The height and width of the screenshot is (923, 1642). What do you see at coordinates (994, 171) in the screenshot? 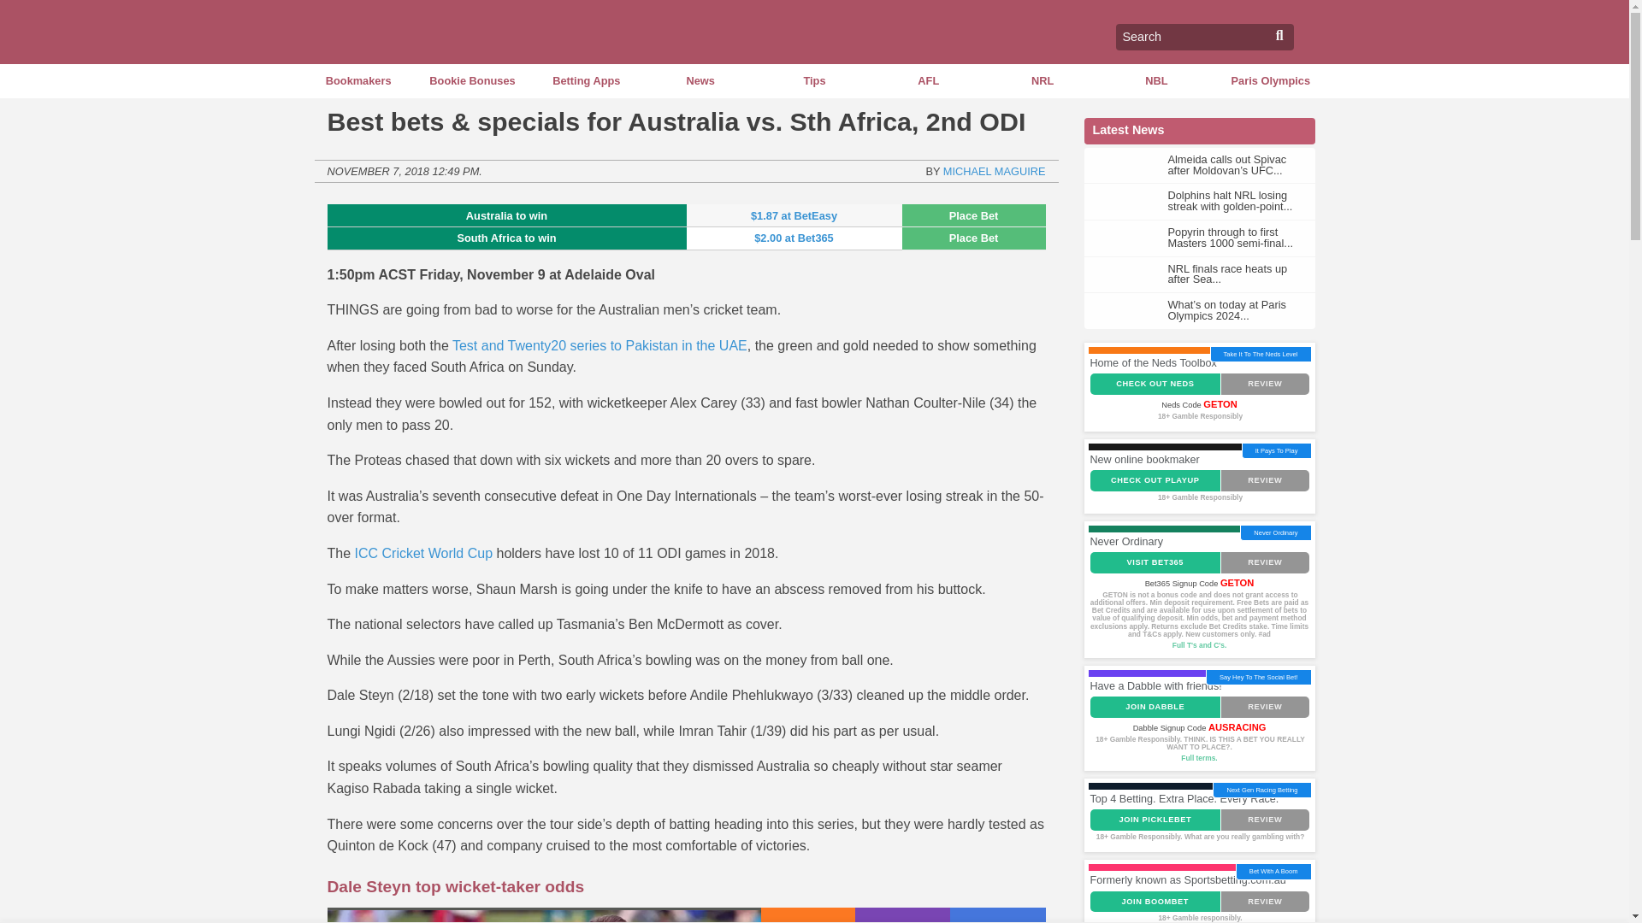
I see `MICHAEL MAGUIRE` at bounding box center [994, 171].